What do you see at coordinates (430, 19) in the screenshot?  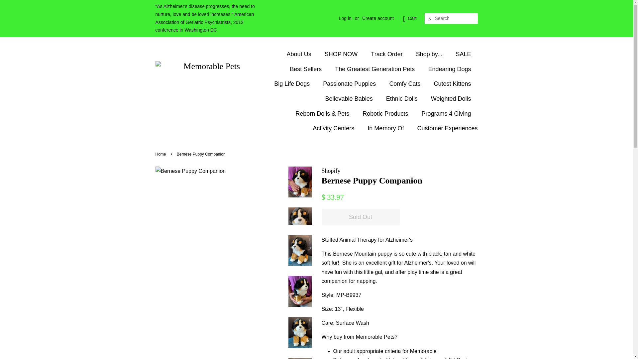 I see `Search` at bounding box center [430, 19].